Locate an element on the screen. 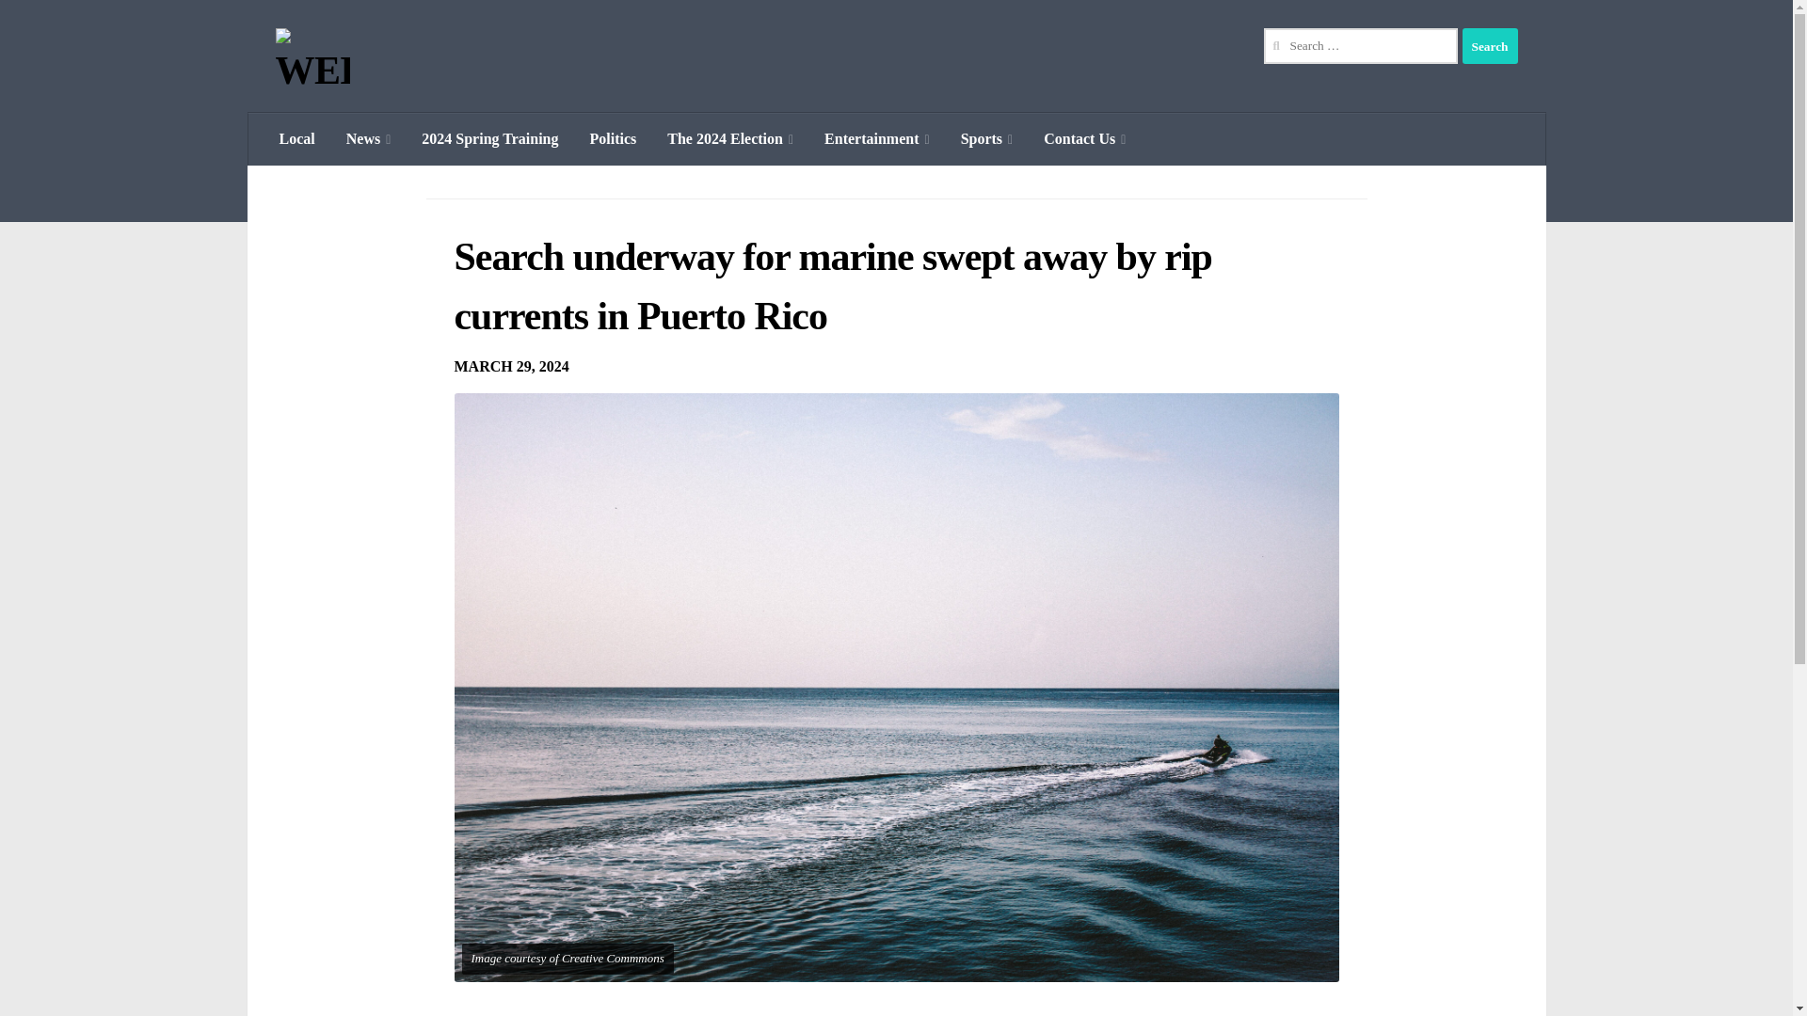  2024 Spring Training is located at coordinates (489, 139).